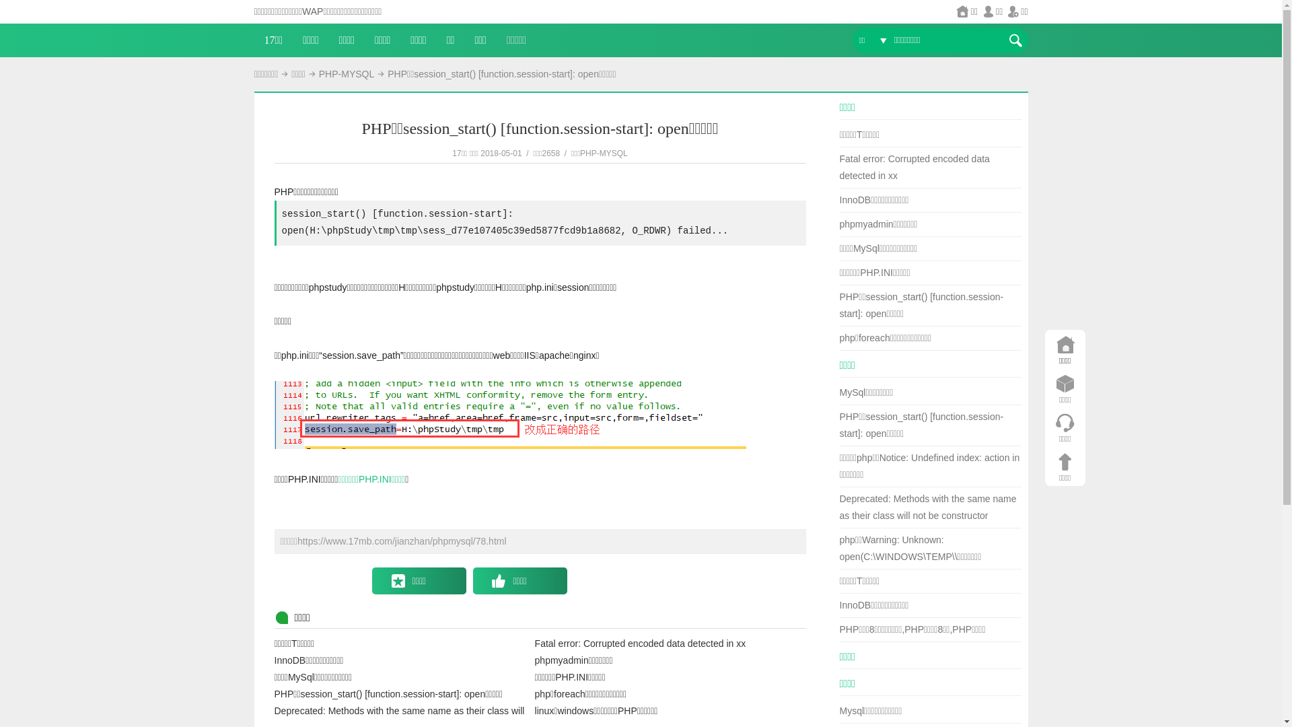 The height and width of the screenshot is (727, 1292). What do you see at coordinates (641, 644) in the screenshot?
I see `Fatal error: Corrupted encoded data detected in xx` at bounding box center [641, 644].